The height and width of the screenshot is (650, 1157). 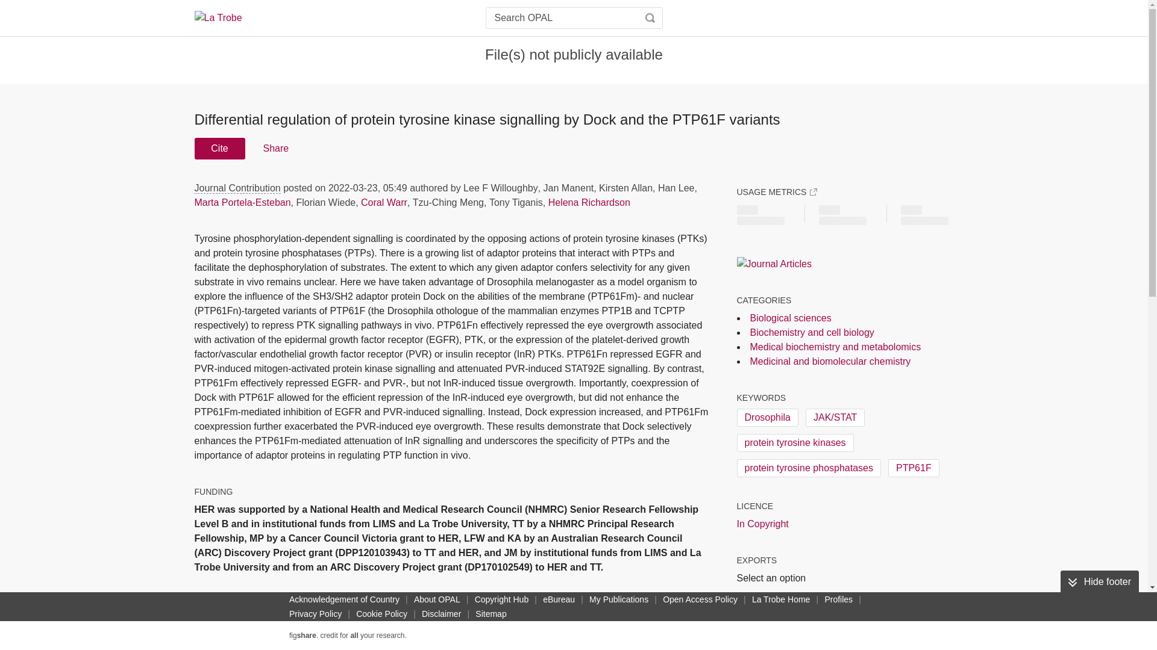 I want to click on Medicinal and biomolecular chemistry, so click(x=830, y=361).